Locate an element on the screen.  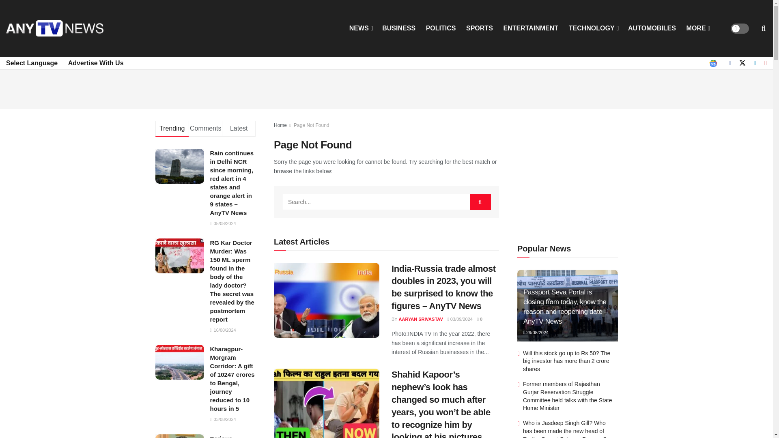
POLITICS is located at coordinates (441, 28).